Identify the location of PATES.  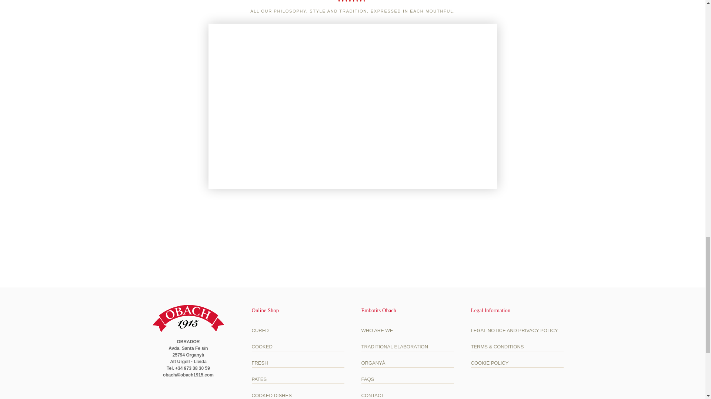
(298, 379).